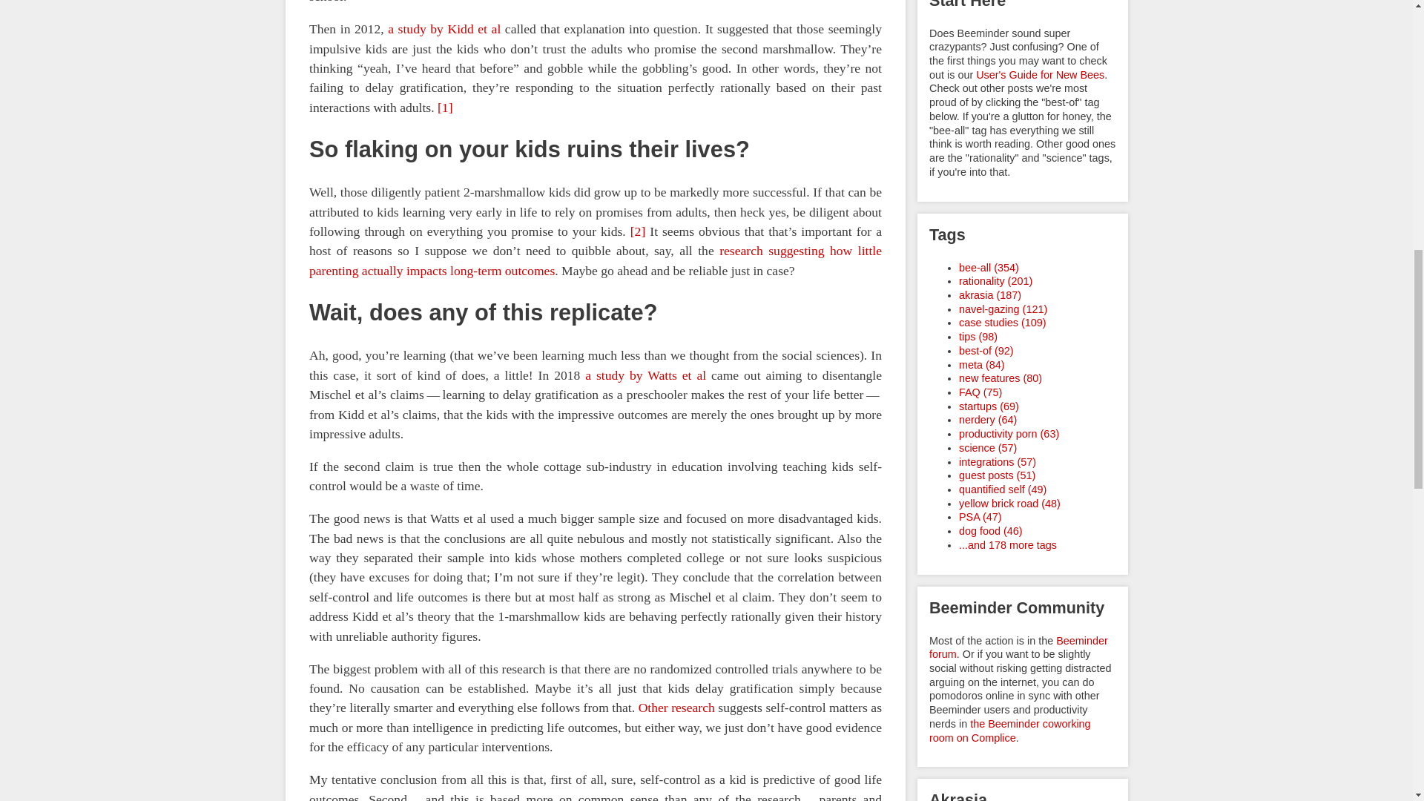 The height and width of the screenshot is (801, 1424). What do you see at coordinates (645, 374) in the screenshot?
I see `a study by Watts et al` at bounding box center [645, 374].